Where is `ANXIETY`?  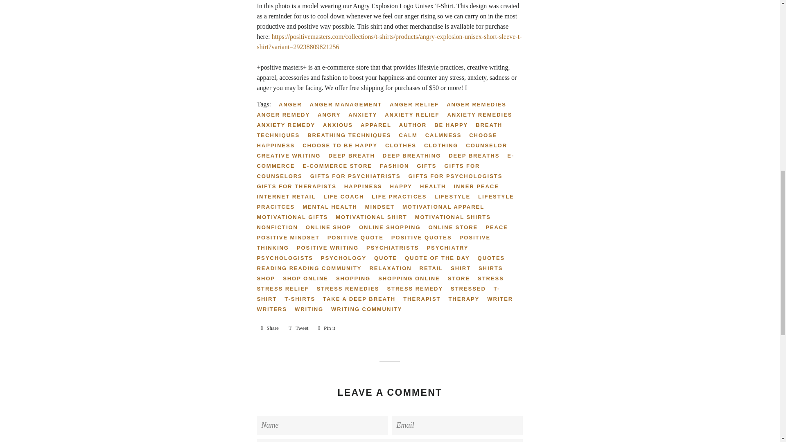 ANXIETY is located at coordinates (366, 115).